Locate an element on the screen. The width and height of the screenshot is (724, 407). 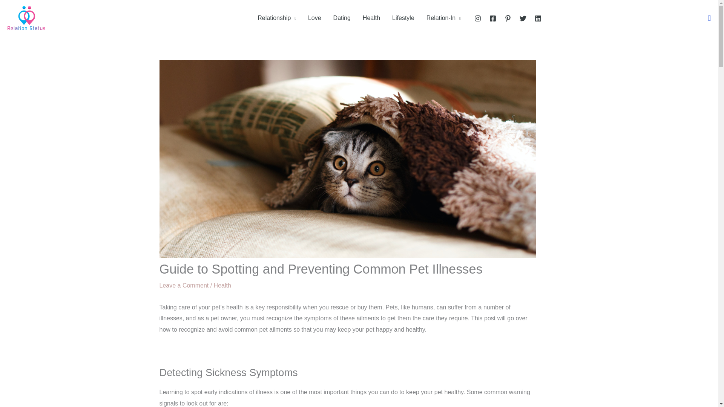
Health is located at coordinates (371, 18).